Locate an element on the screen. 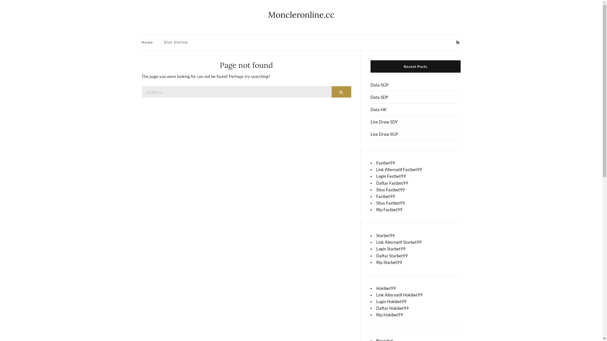 This screenshot has width=607, height=341. Link Alternatif Starbet99 is located at coordinates (399, 242).